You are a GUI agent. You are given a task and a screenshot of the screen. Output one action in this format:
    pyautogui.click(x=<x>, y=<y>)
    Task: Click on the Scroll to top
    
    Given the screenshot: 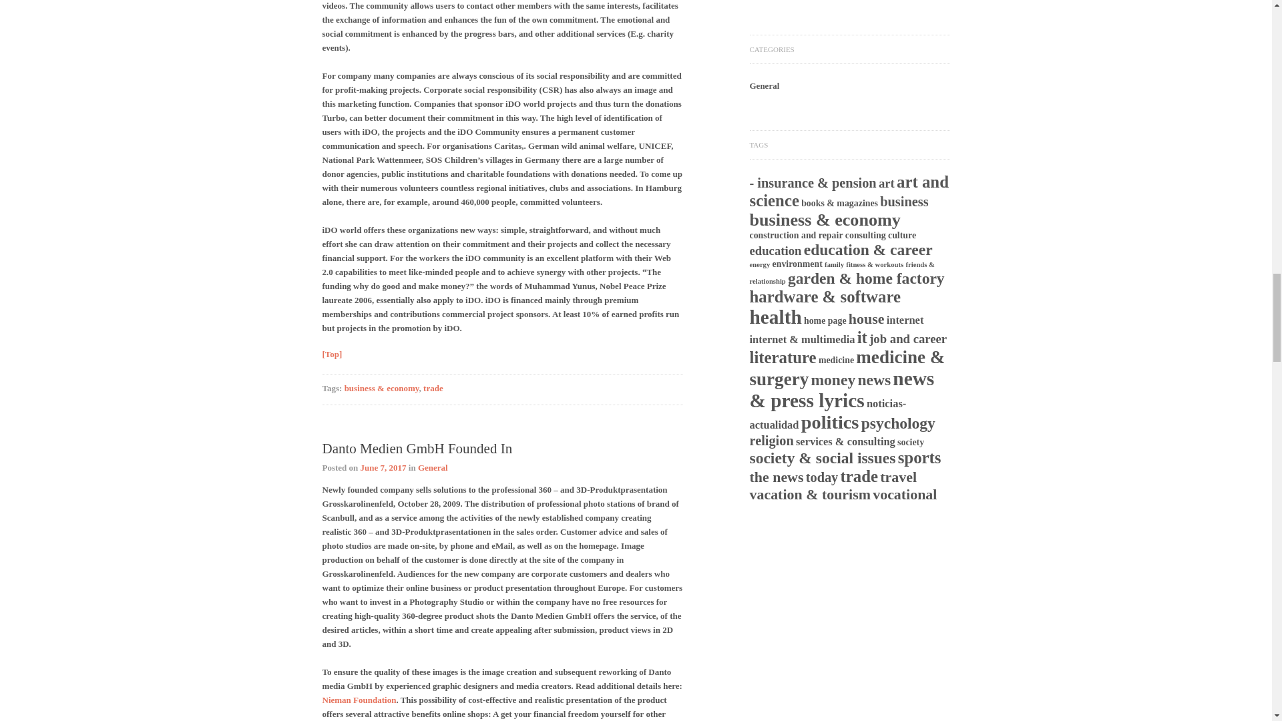 What is the action you would take?
    pyautogui.click(x=331, y=354)
    